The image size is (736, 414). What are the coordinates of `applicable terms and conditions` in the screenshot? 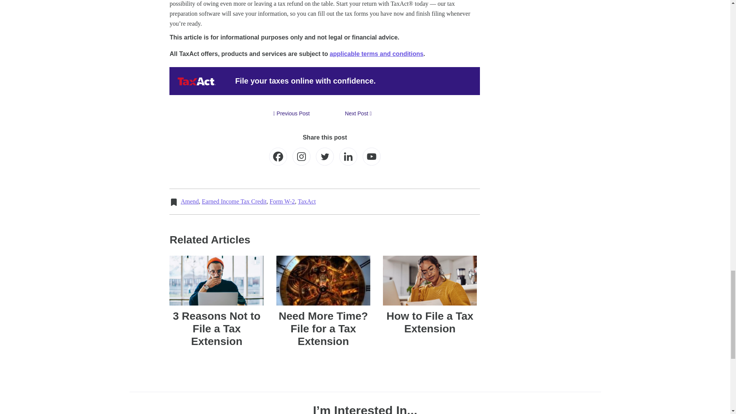 It's located at (376, 54).